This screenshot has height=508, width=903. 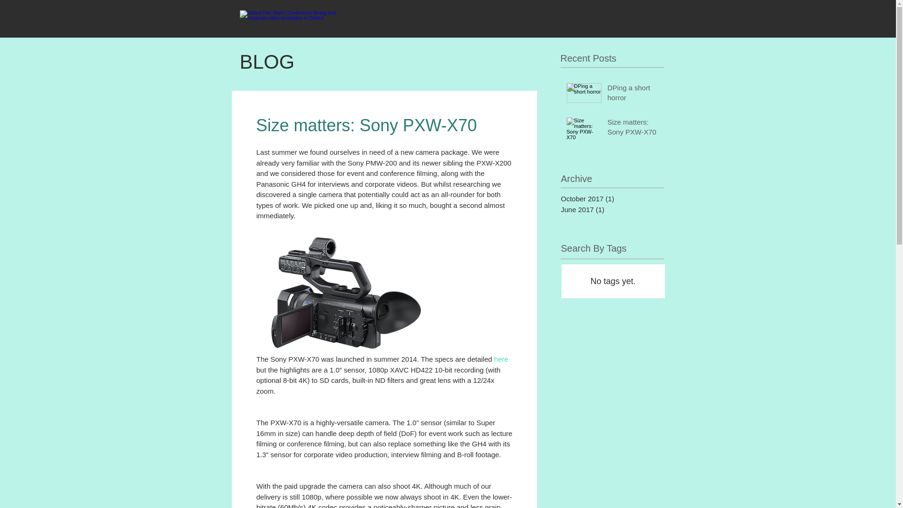 What do you see at coordinates (633, 129) in the screenshot?
I see `Size matters: Sony PXW-X70` at bounding box center [633, 129].